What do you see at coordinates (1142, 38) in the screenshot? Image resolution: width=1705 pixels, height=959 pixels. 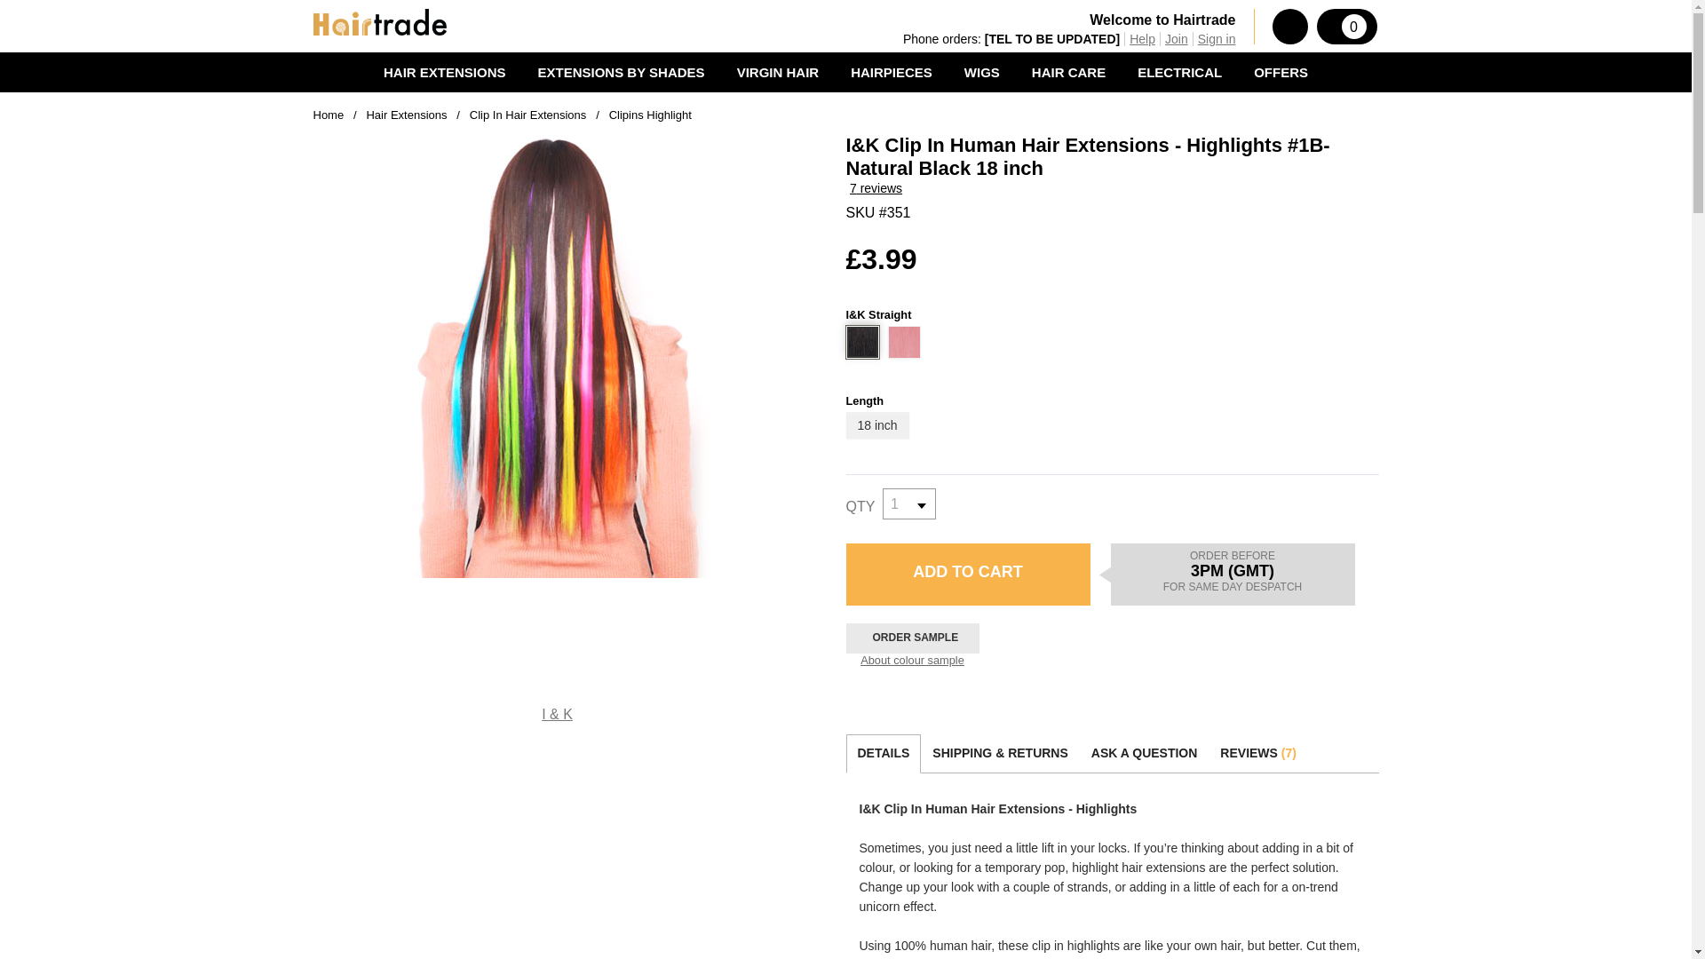 I see `Help` at bounding box center [1142, 38].